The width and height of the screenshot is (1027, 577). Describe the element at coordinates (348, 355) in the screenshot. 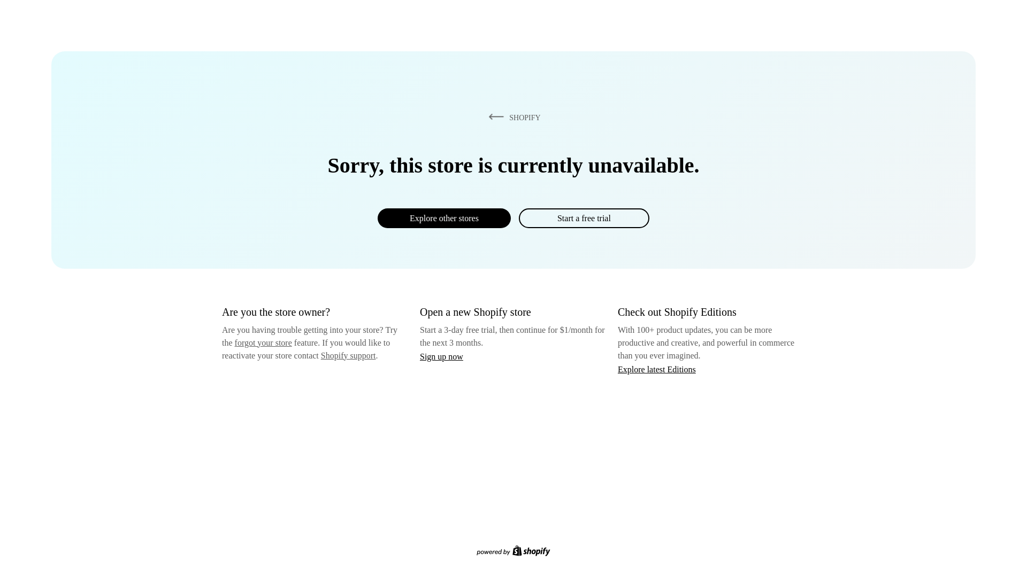

I see `Shopify support` at that location.